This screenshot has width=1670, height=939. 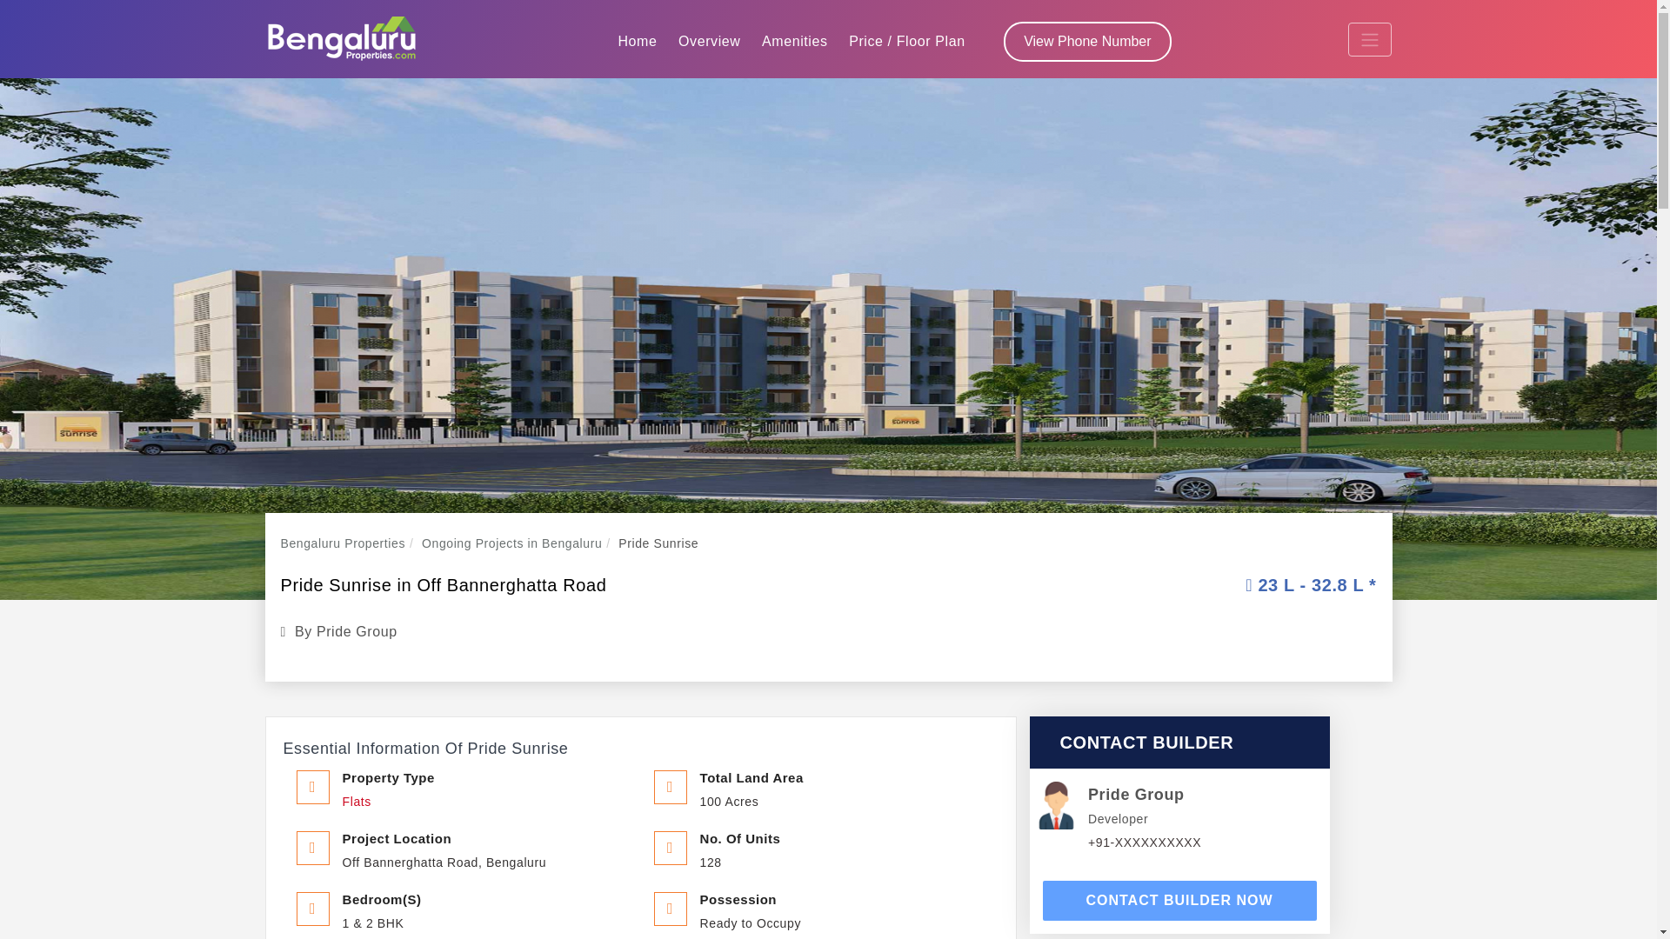 What do you see at coordinates (1179, 901) in the screenshot?
I see `CONTACT BUILDER NOW` at bounding box center [1179, 901].